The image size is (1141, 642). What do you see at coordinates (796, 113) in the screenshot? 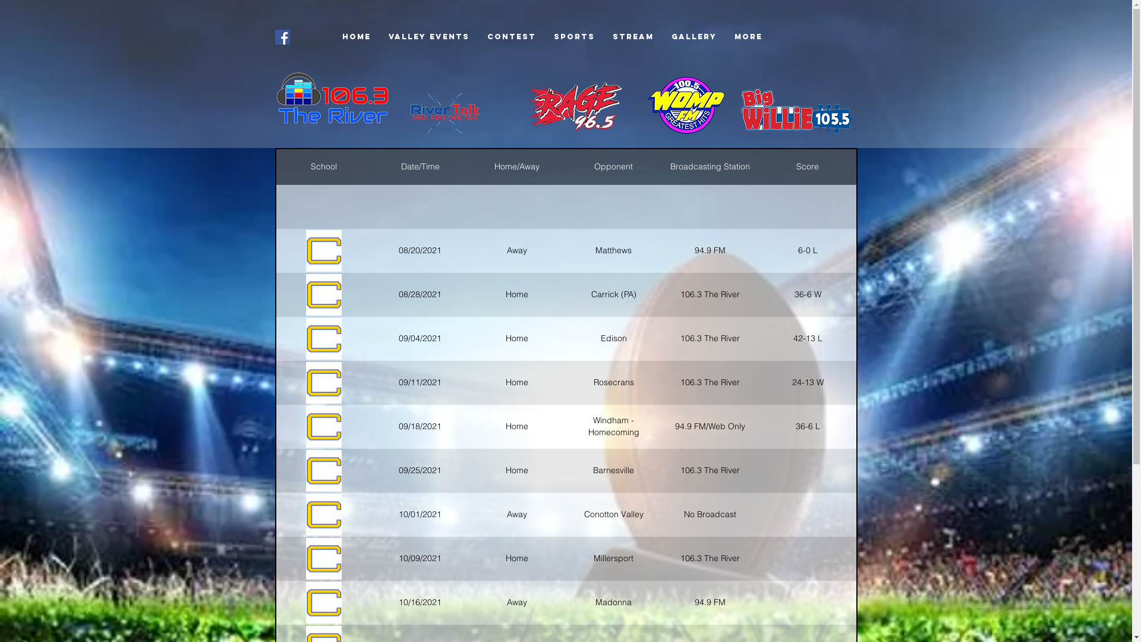
I see `willie clear.png` at bounding box center [796, 113].